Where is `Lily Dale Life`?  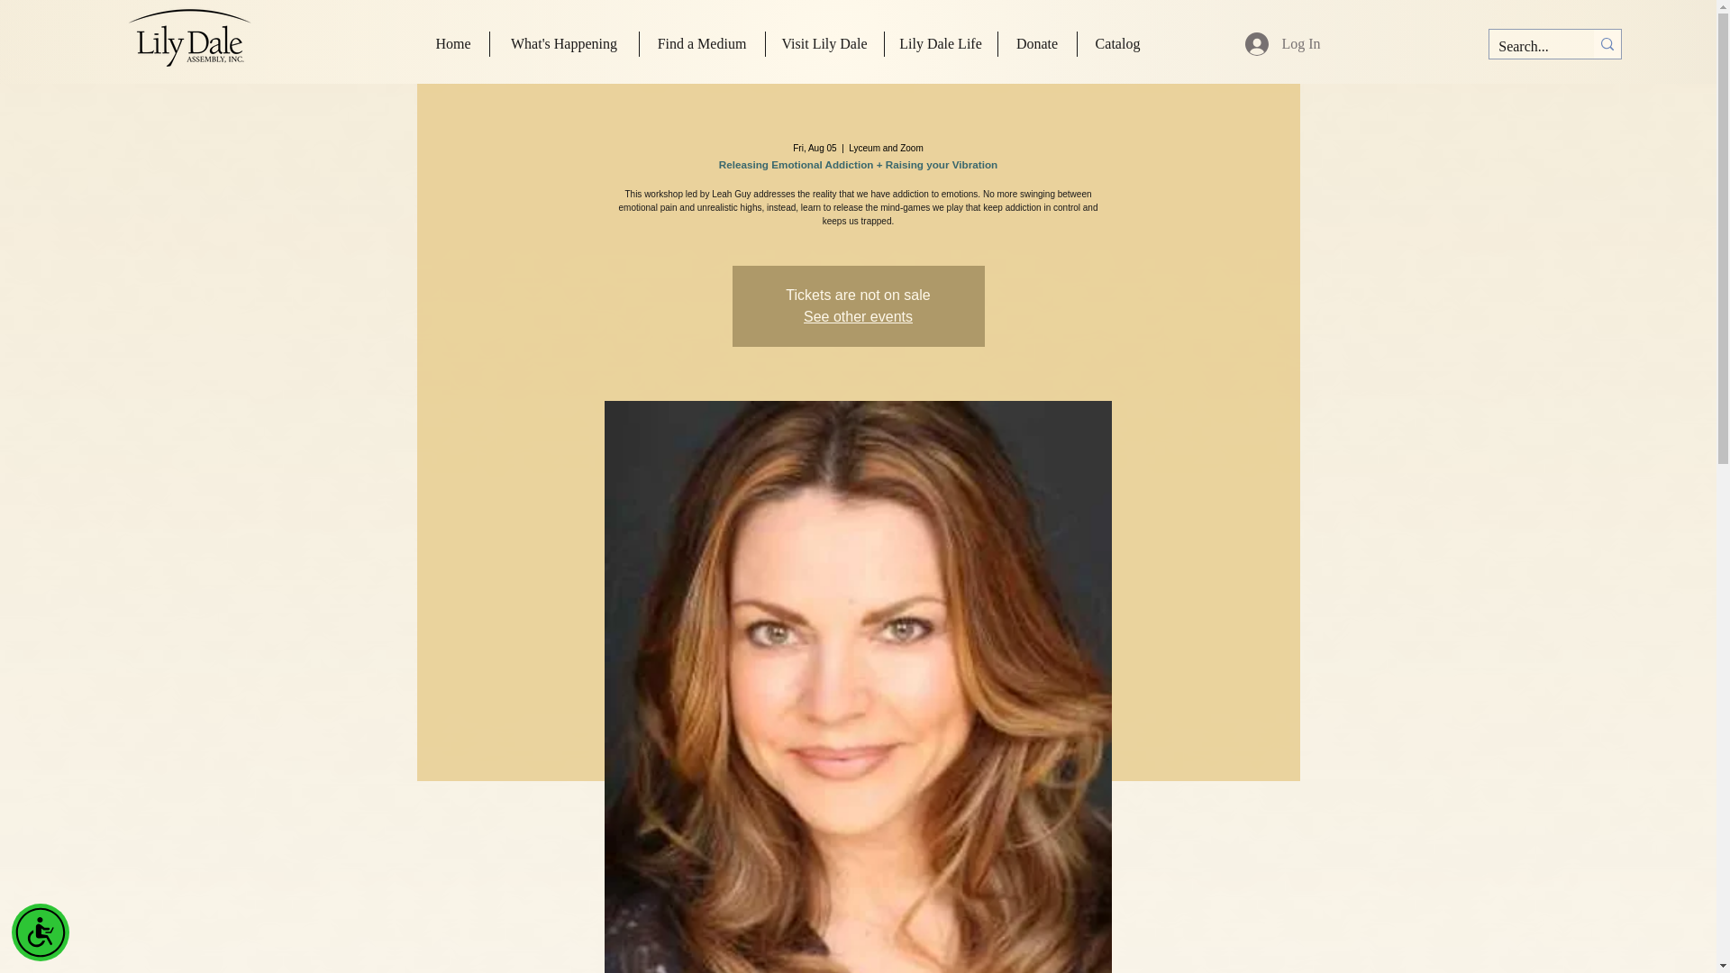
Lily Dale Life is located at coordinates (941, 43).